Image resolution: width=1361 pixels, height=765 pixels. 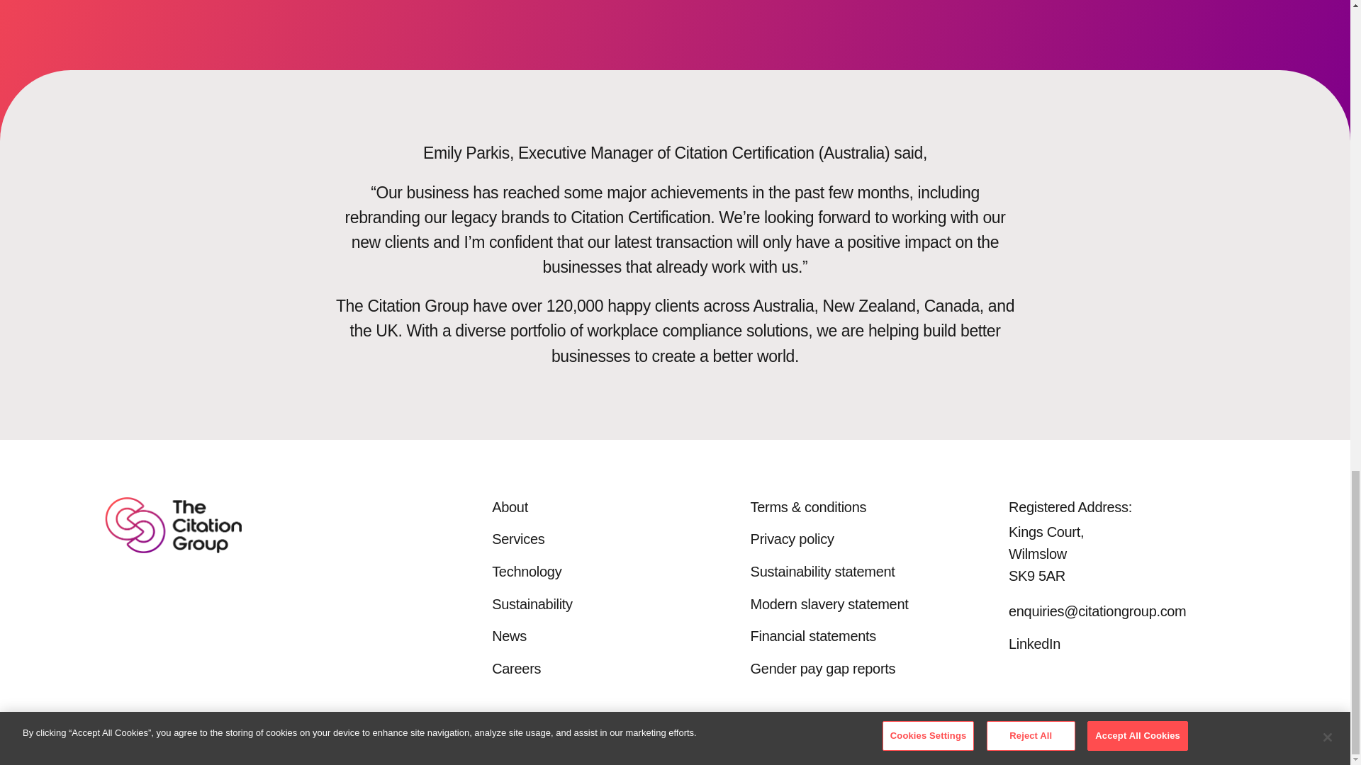 I want to click on Privacy policy, so click(x=792, y=538).